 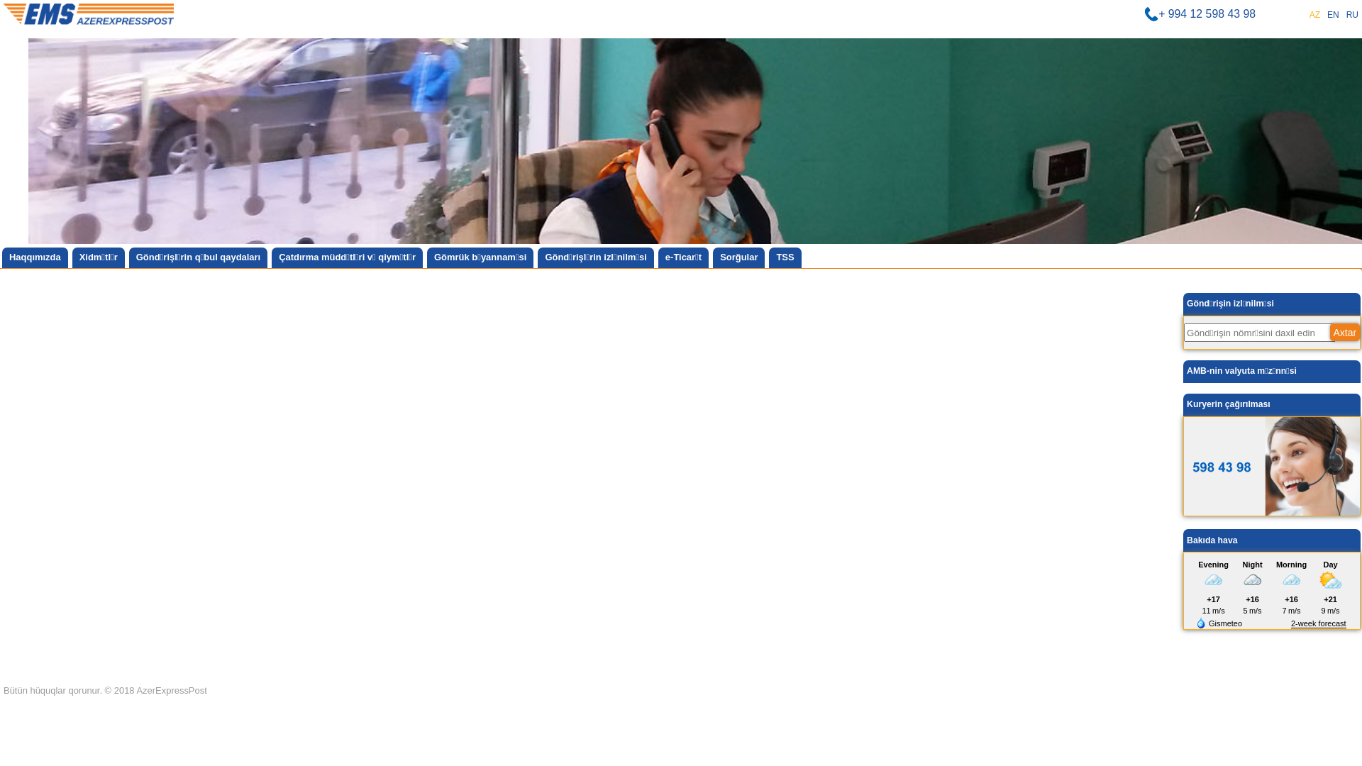 What do you see at coordinates (1331, 580) in the screenshot?
I see `Partly cloudy` at bounding box center [1331, 580].